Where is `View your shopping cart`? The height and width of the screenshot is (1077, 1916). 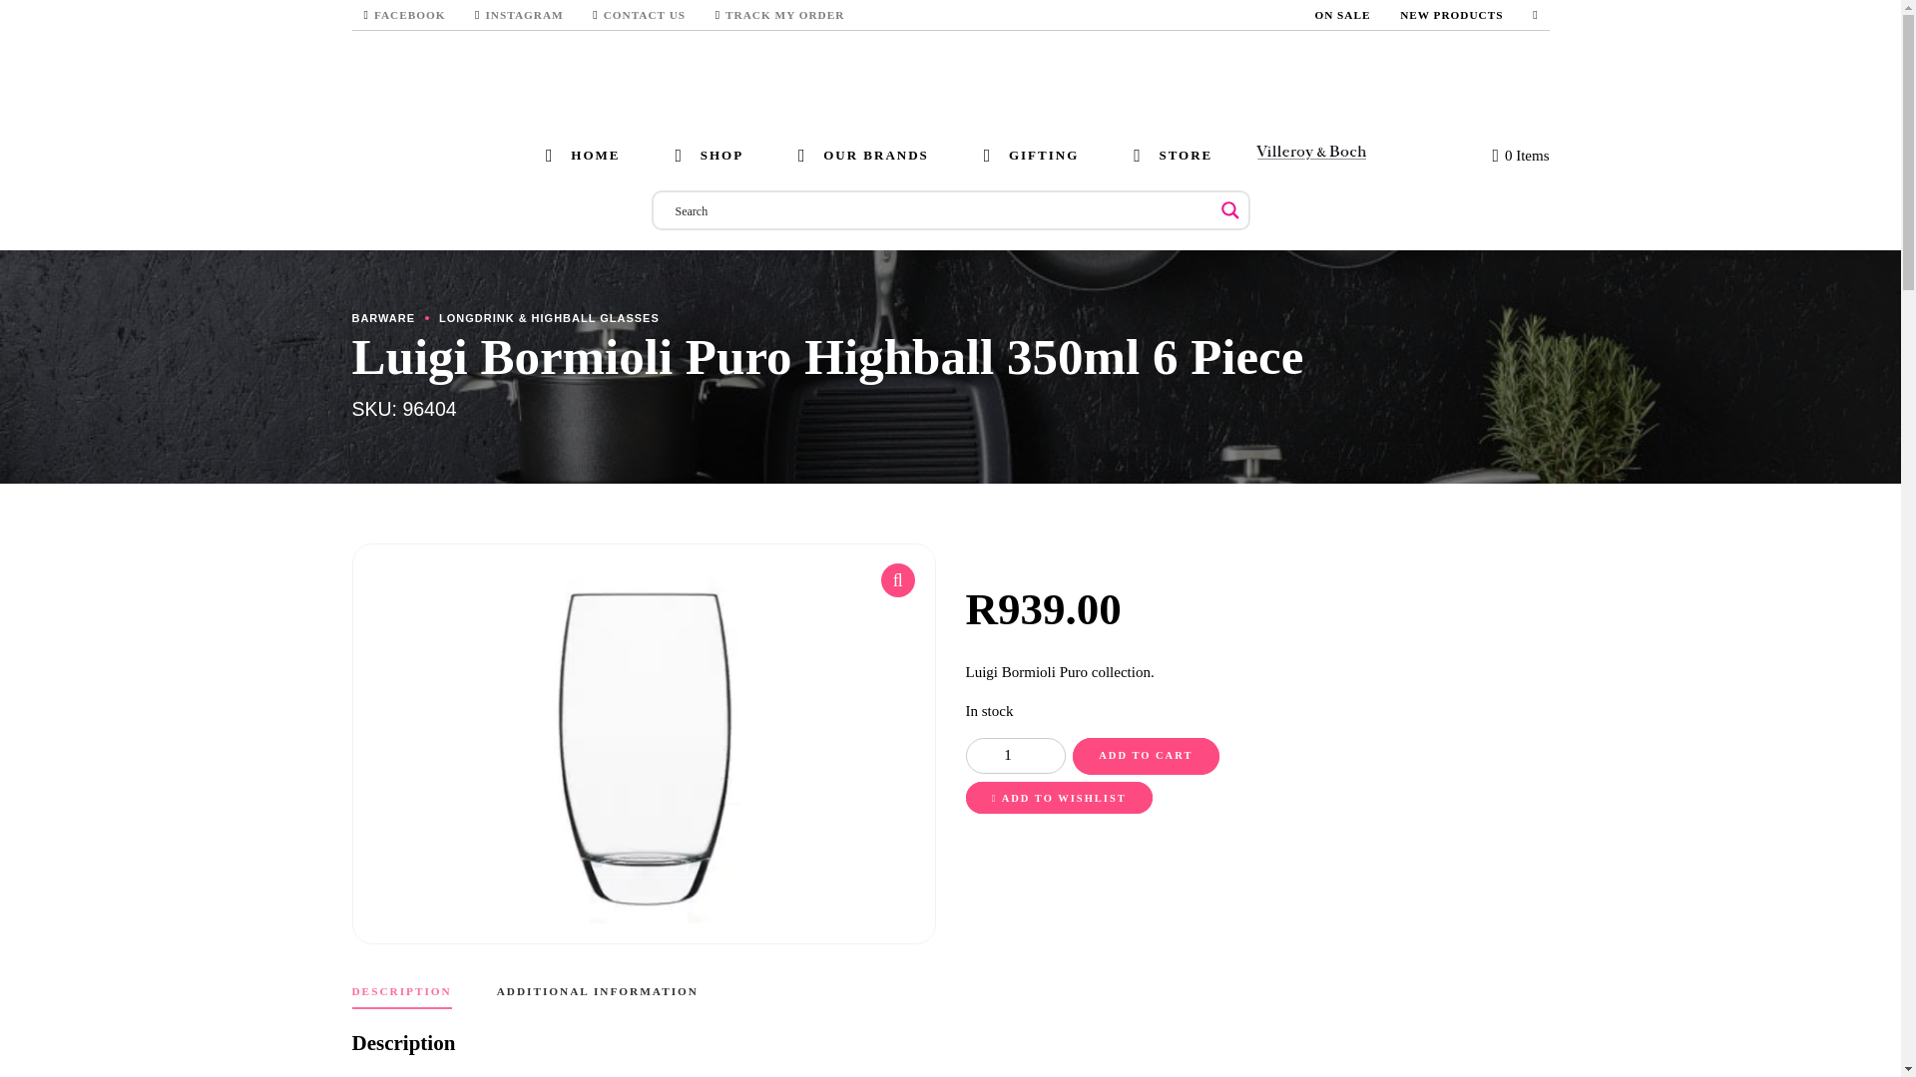 View your shopping cart is located at coordinates (1520, 156).